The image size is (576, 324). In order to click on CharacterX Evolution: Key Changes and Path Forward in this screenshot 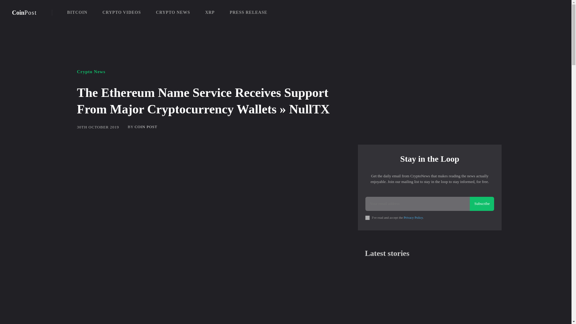, I will do `click(146, 127)`.